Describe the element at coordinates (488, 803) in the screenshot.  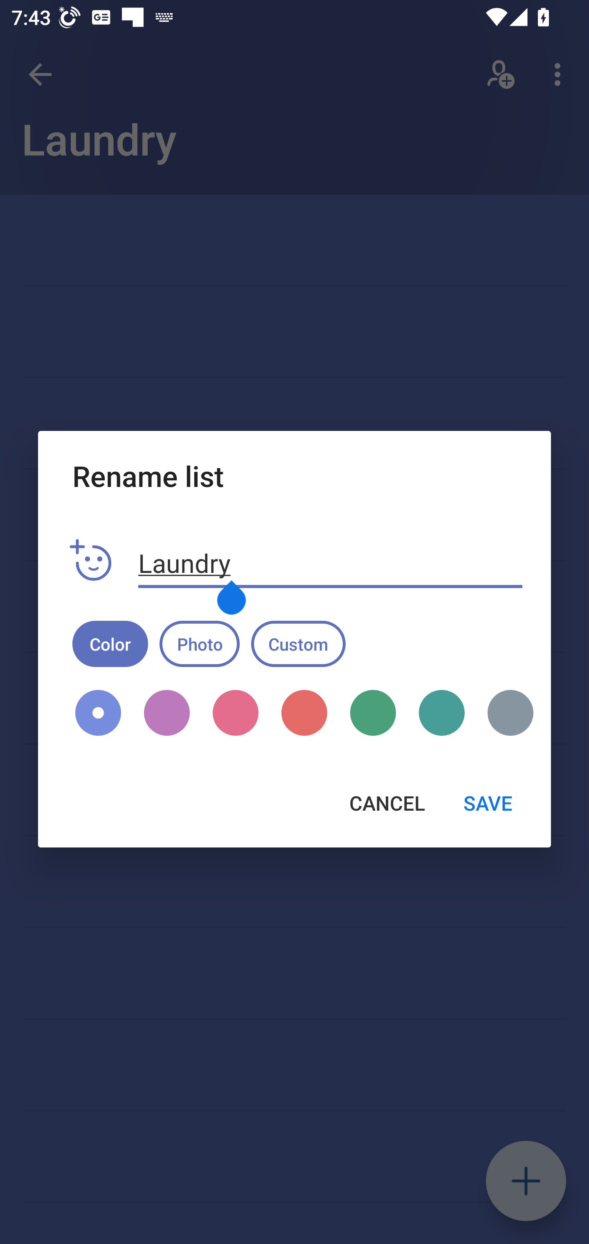
I see `SAVE` at that location.